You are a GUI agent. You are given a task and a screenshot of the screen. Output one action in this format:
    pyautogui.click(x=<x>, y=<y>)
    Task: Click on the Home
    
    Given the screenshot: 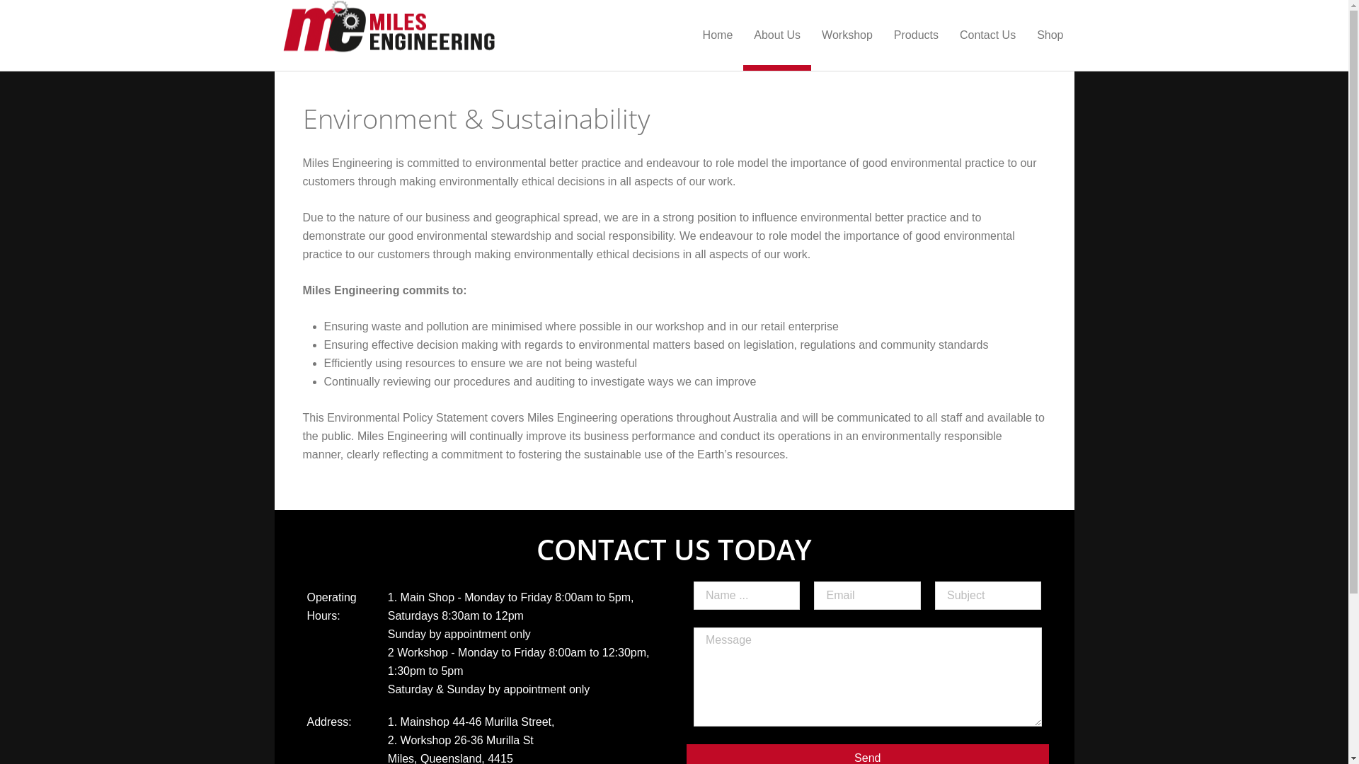 What is the action you would take?
    pyautogui.click(x=718, y=35)
    